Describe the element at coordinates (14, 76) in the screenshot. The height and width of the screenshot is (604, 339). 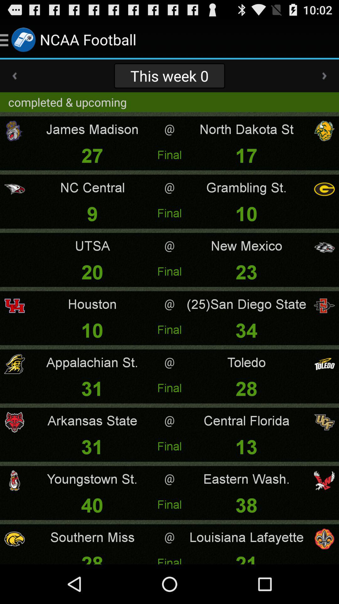
I see `open the app to the left of this week 0 app` at that location.